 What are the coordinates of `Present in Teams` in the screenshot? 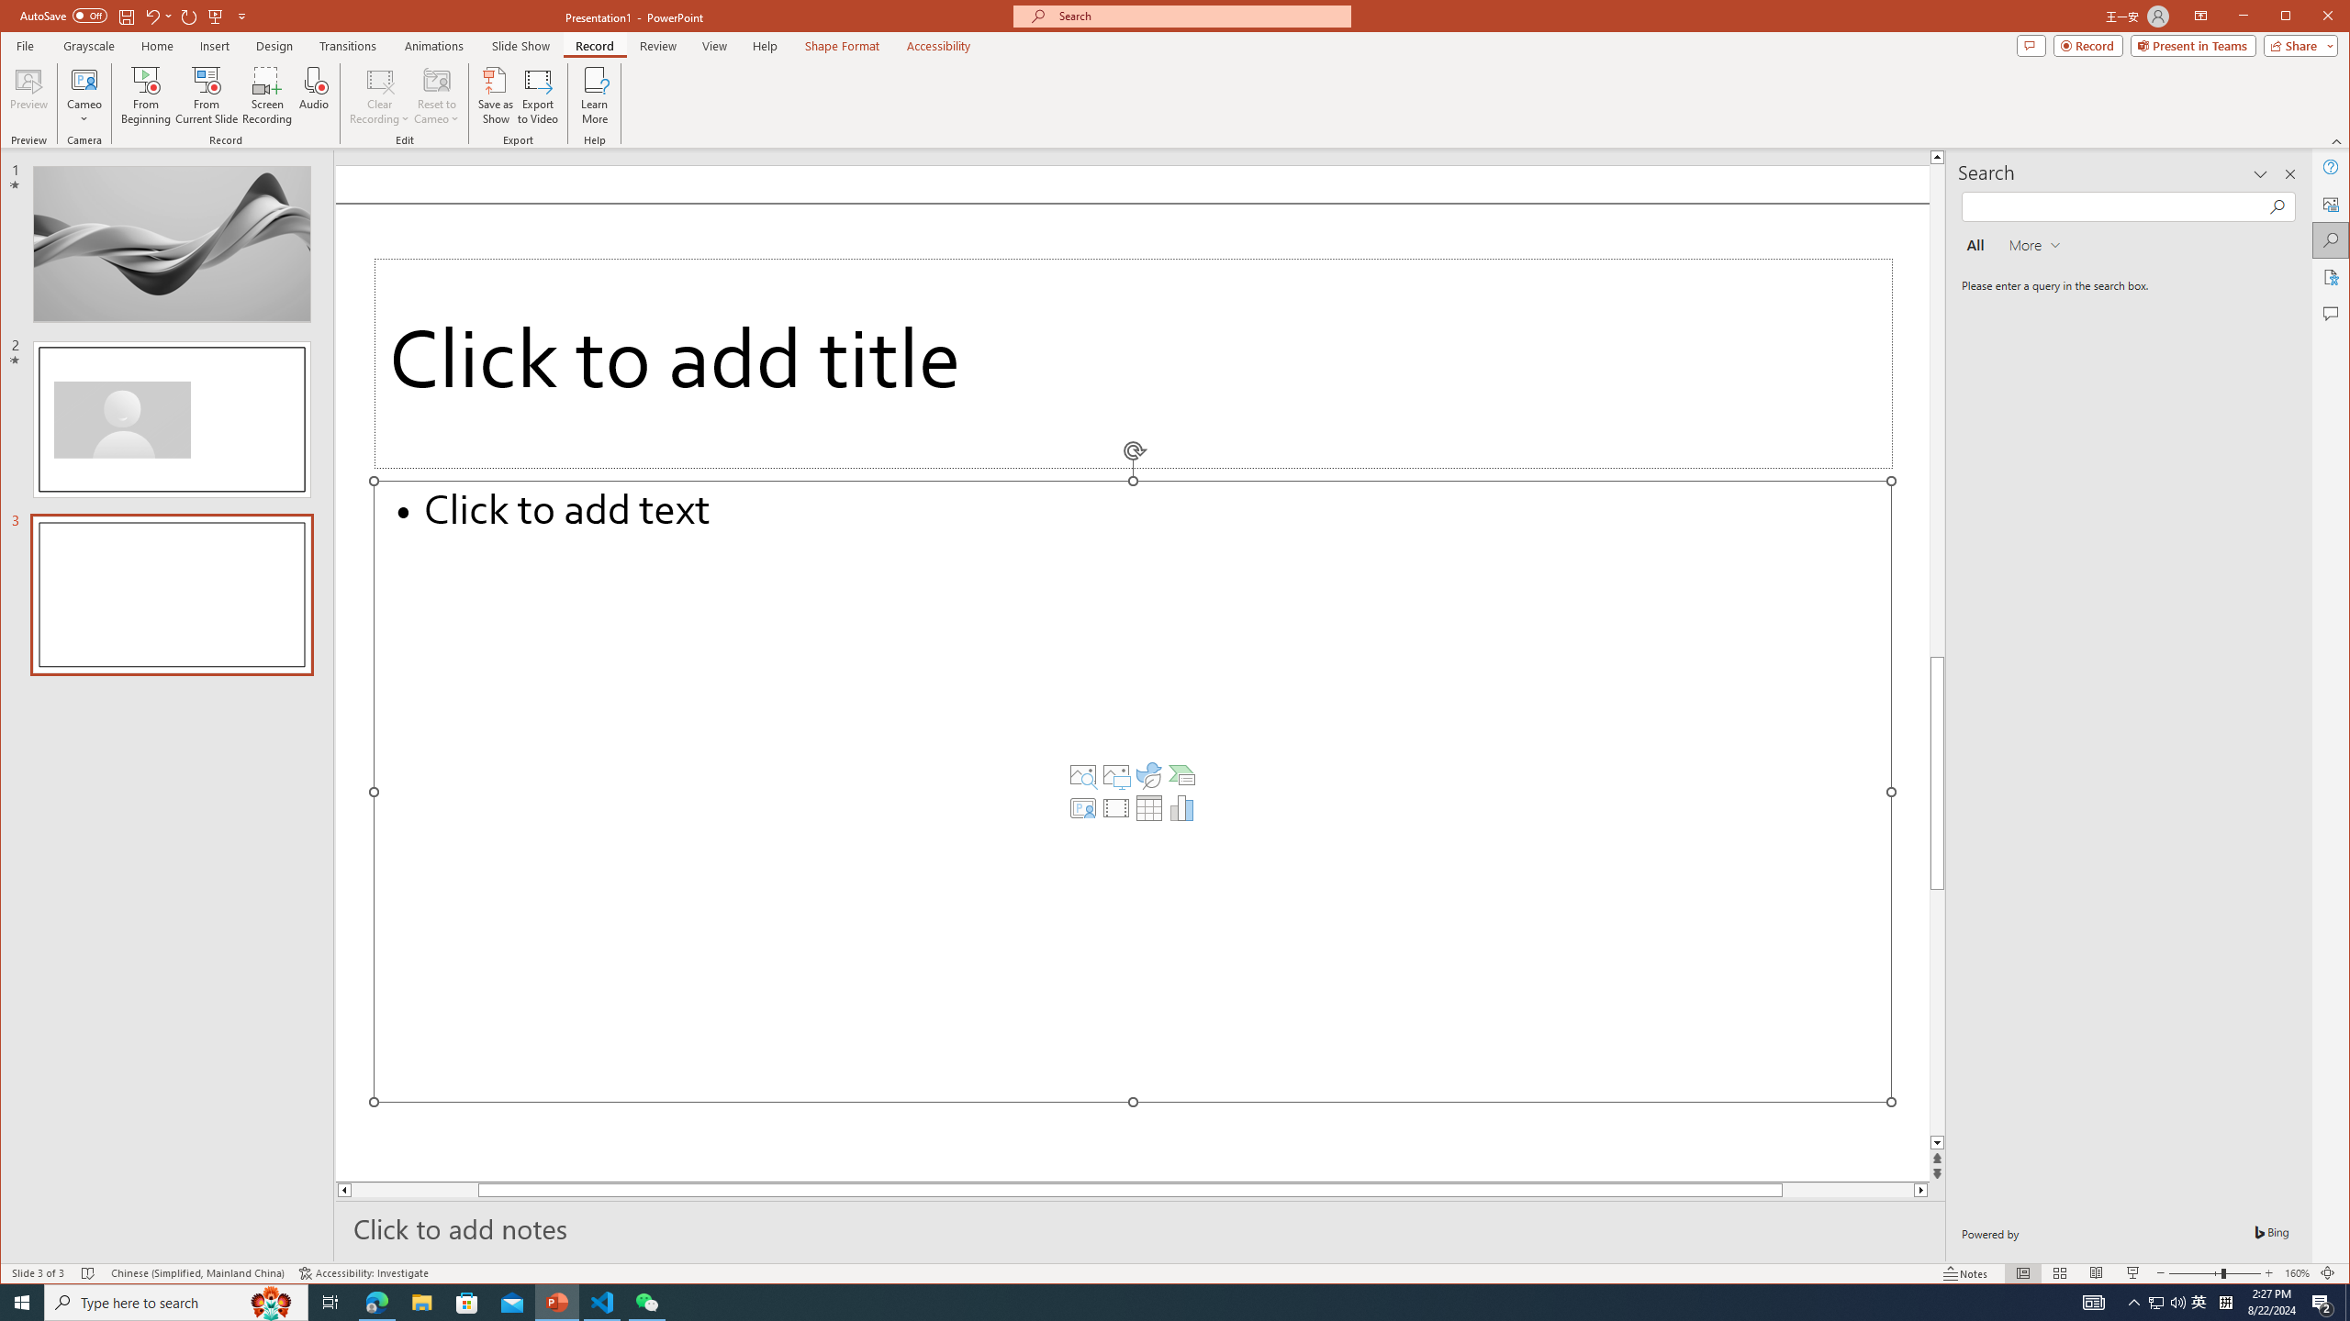 It's located at (2193, 45).